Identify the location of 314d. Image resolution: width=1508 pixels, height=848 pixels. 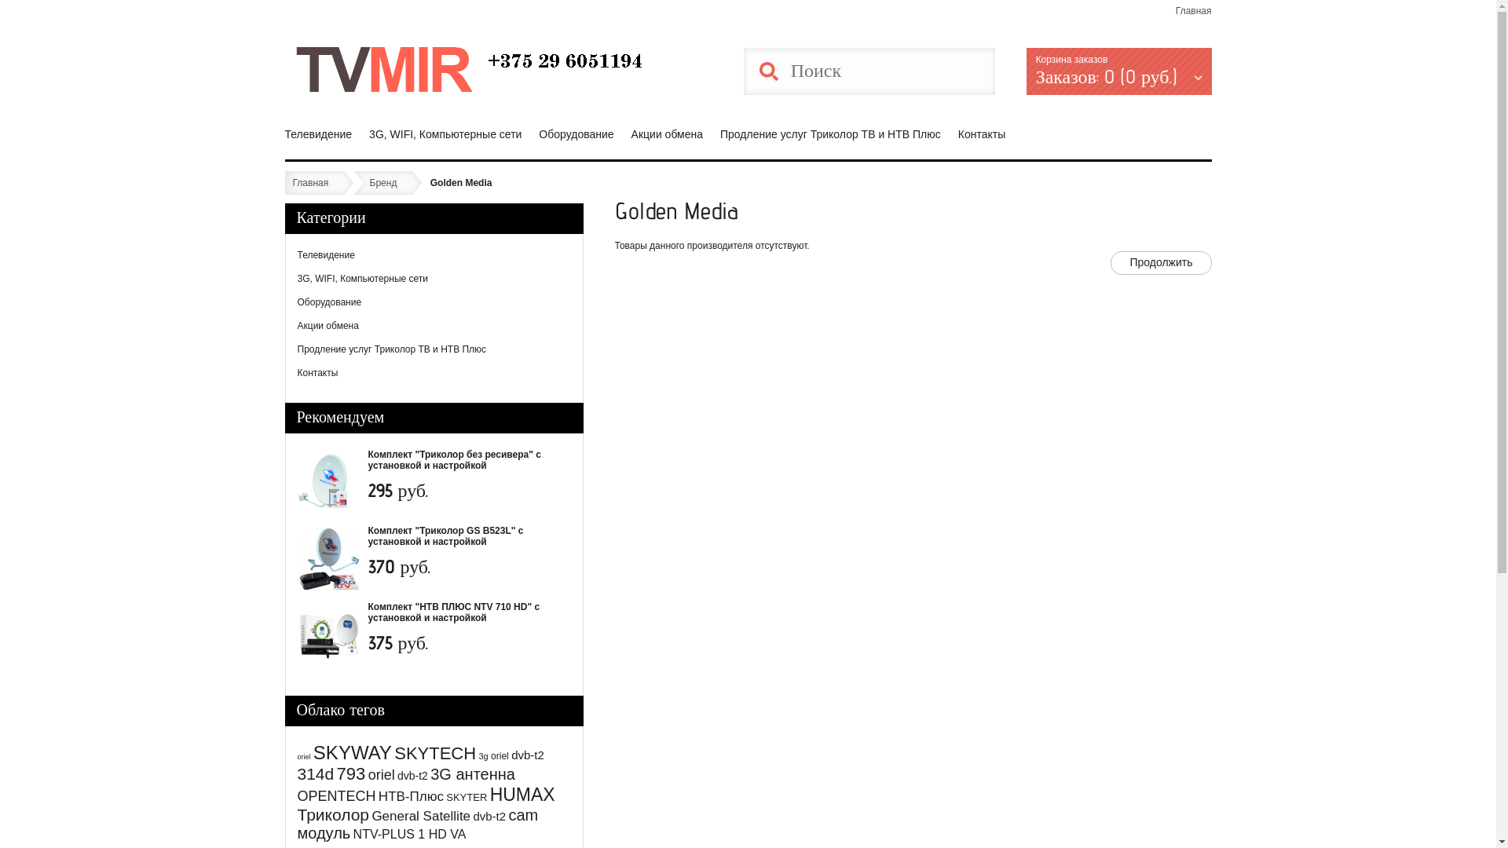
(316, 774).